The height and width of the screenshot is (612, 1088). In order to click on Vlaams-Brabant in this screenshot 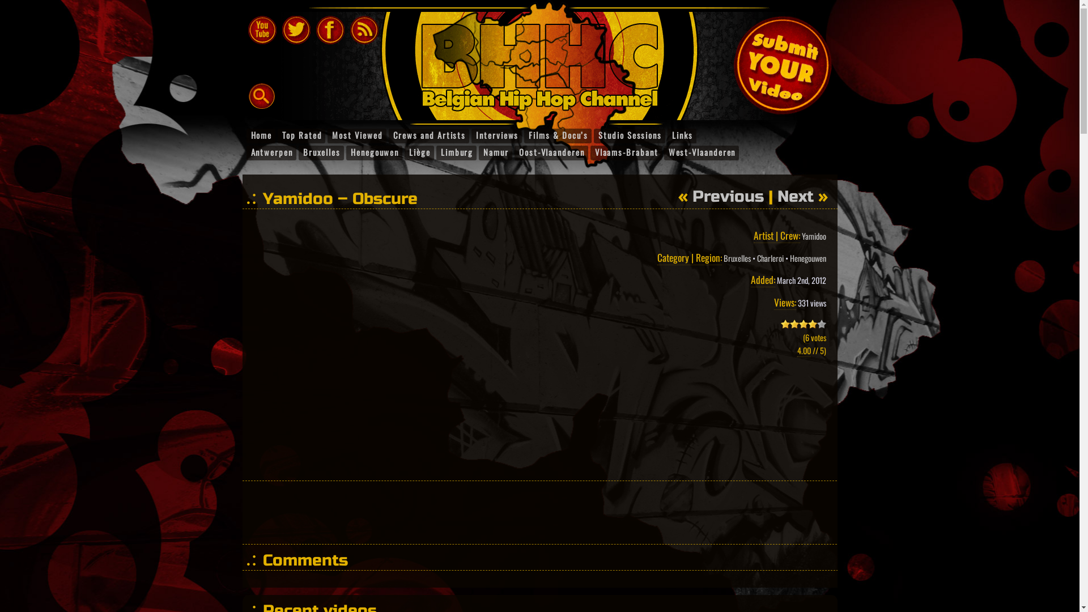, I will do `click(626, 153)`.